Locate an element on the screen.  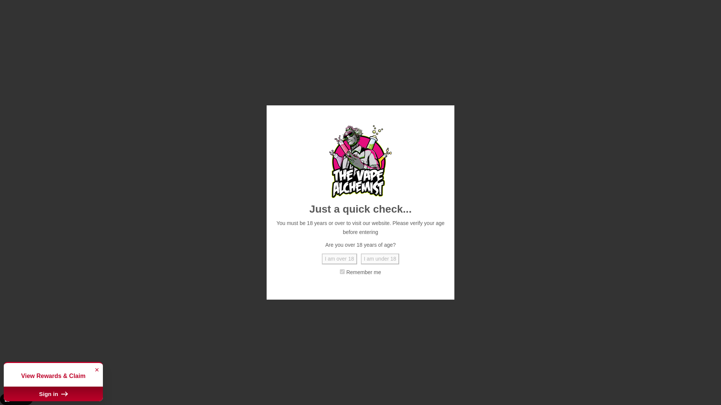
1 is located at coordinates (419, 235).